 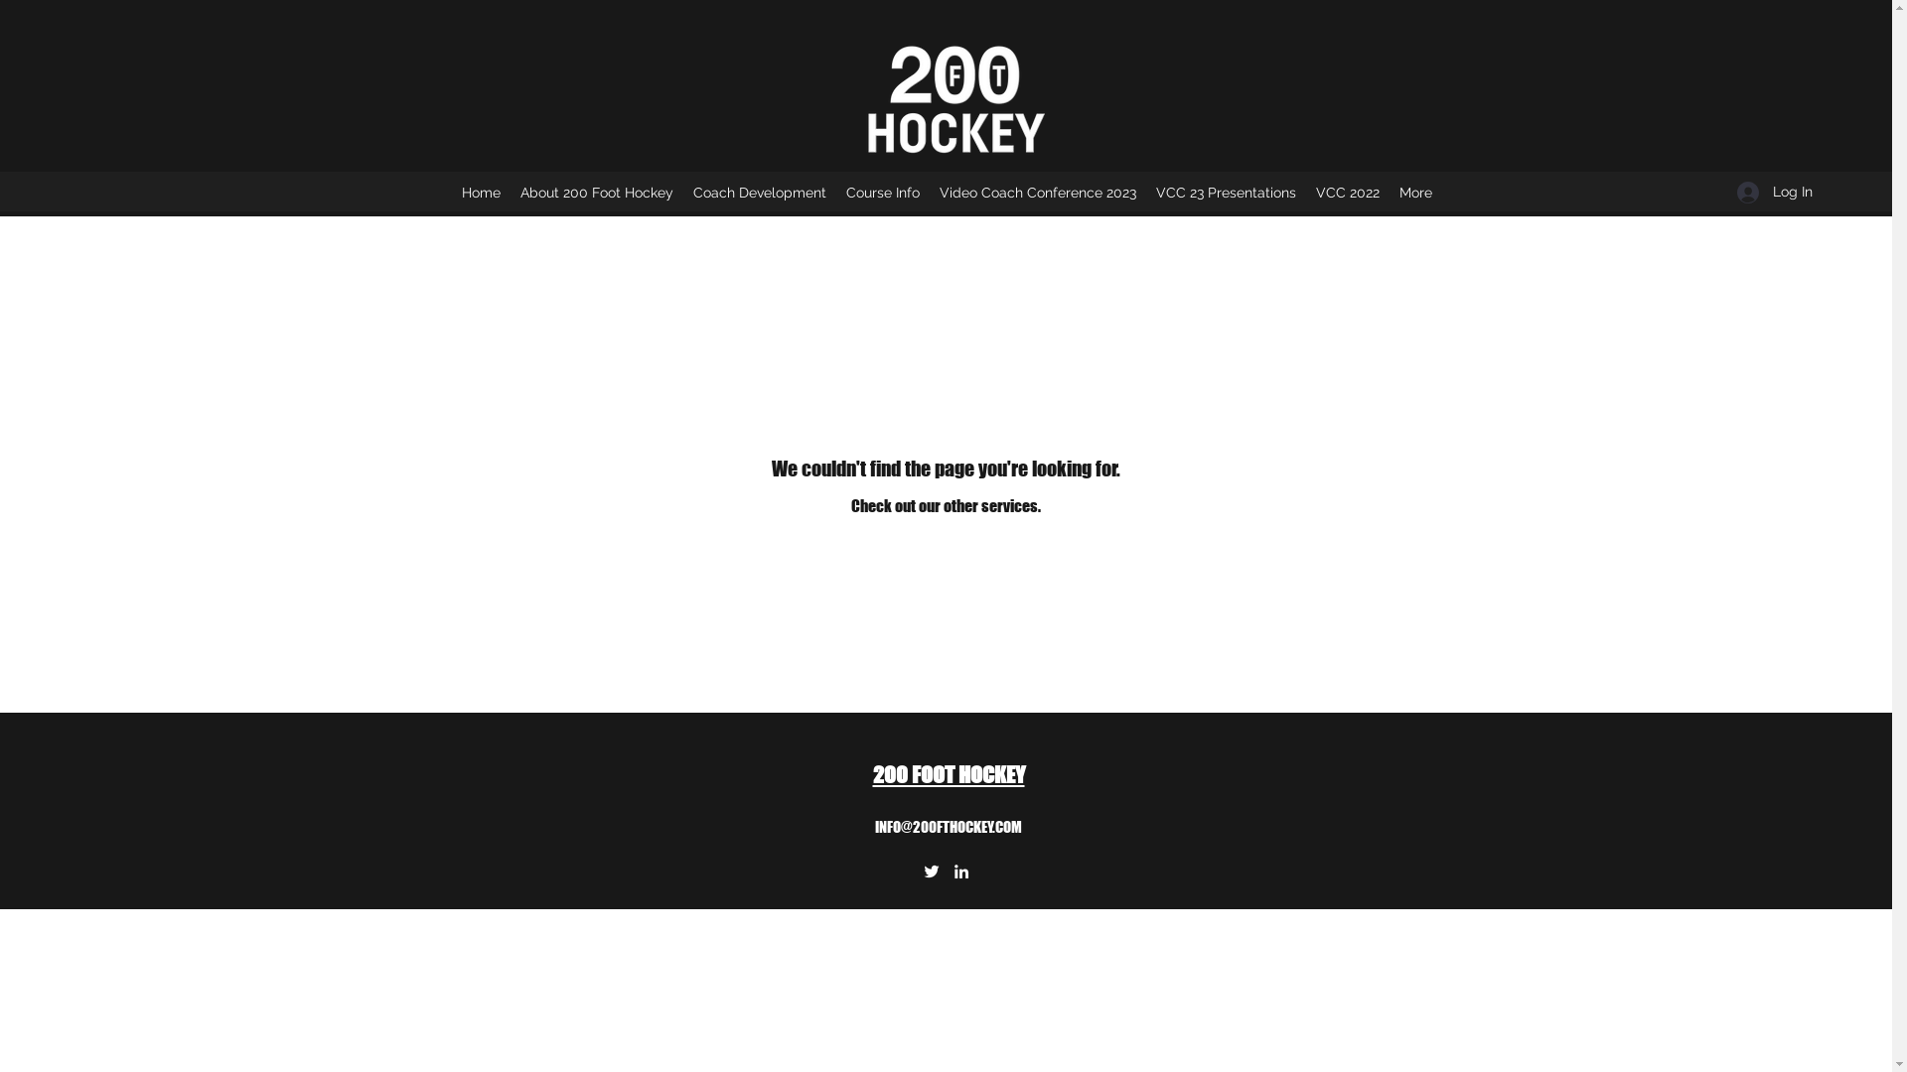 I want to click on Home, so click(x=481, y=193).